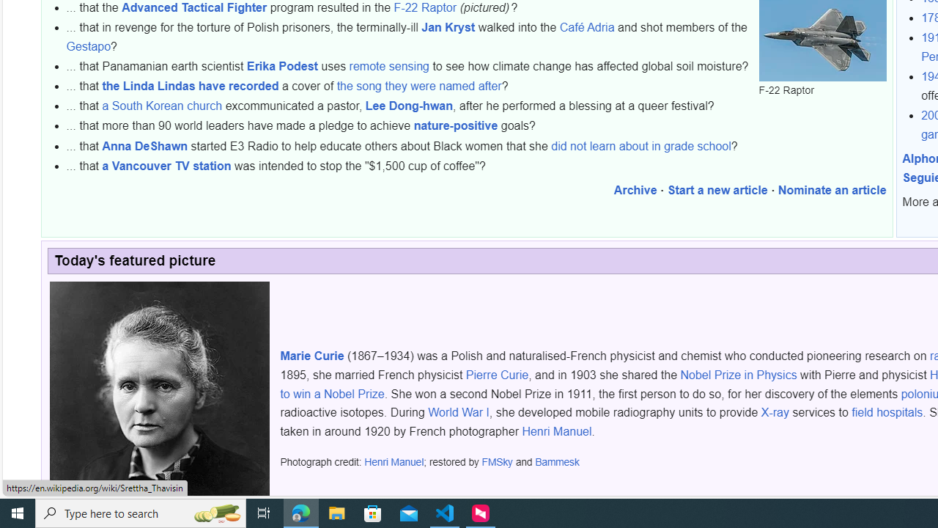  I want to click on Lee Dong-hwan, so click(409, 106).